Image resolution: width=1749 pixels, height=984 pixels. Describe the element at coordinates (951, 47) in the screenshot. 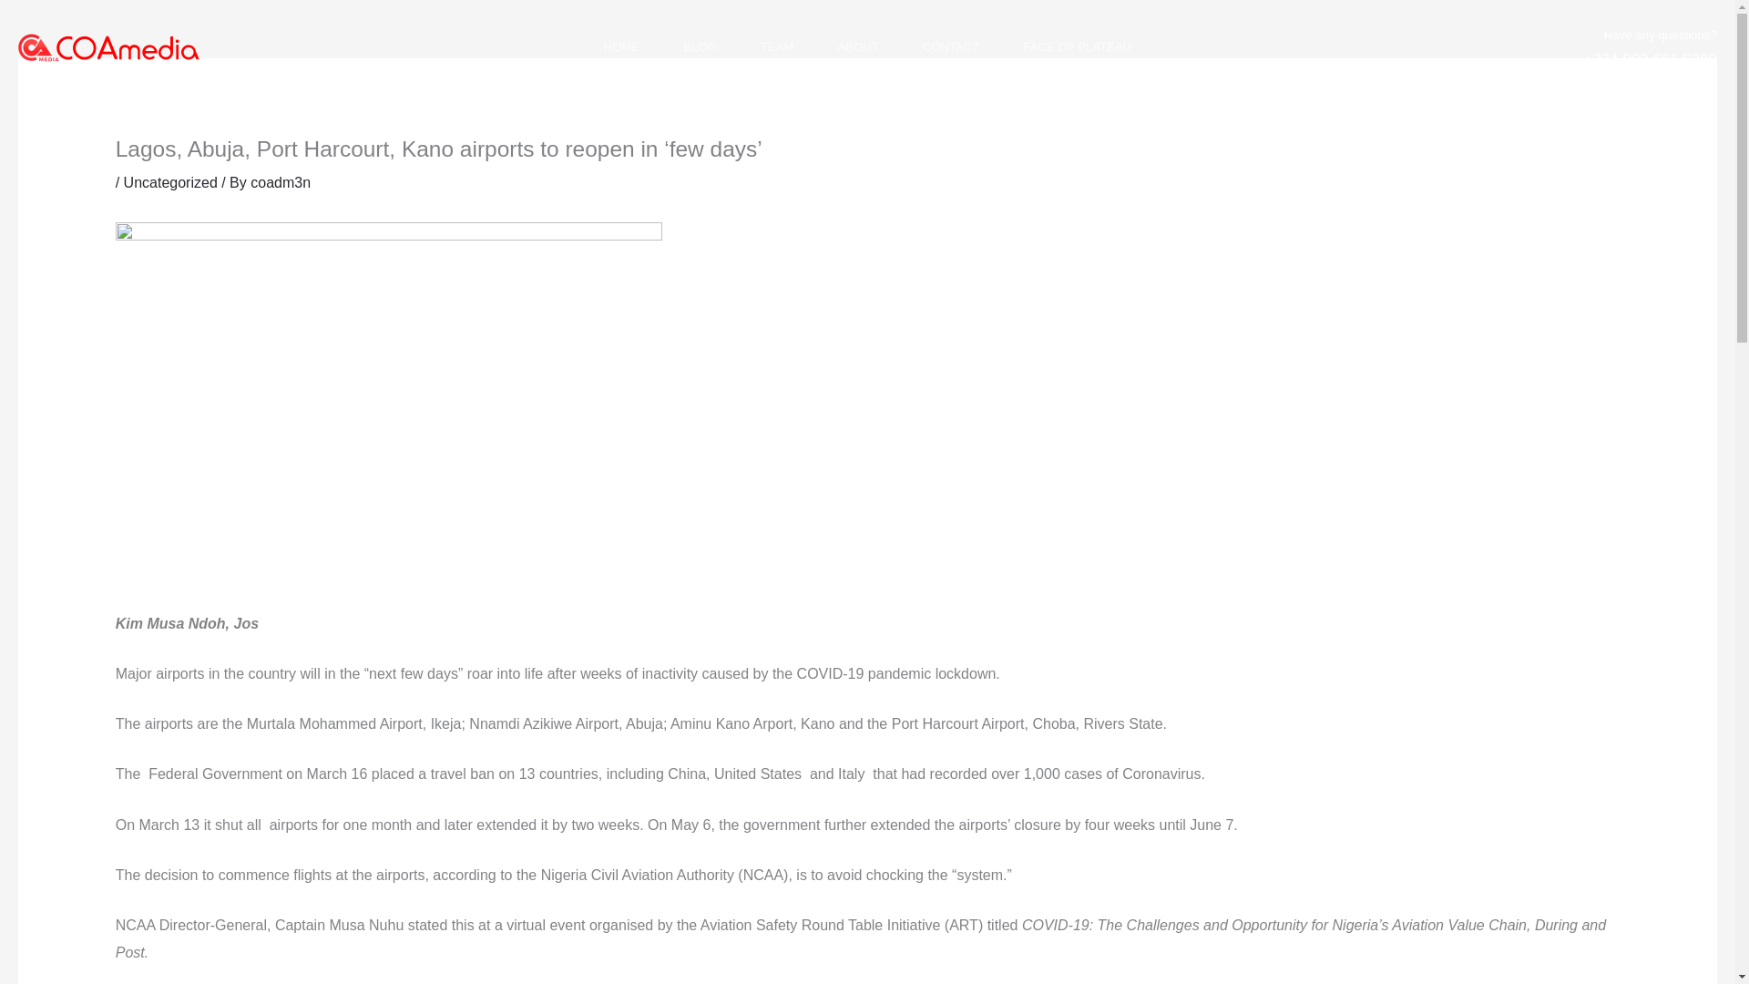

I see `CONTACT` at that location.